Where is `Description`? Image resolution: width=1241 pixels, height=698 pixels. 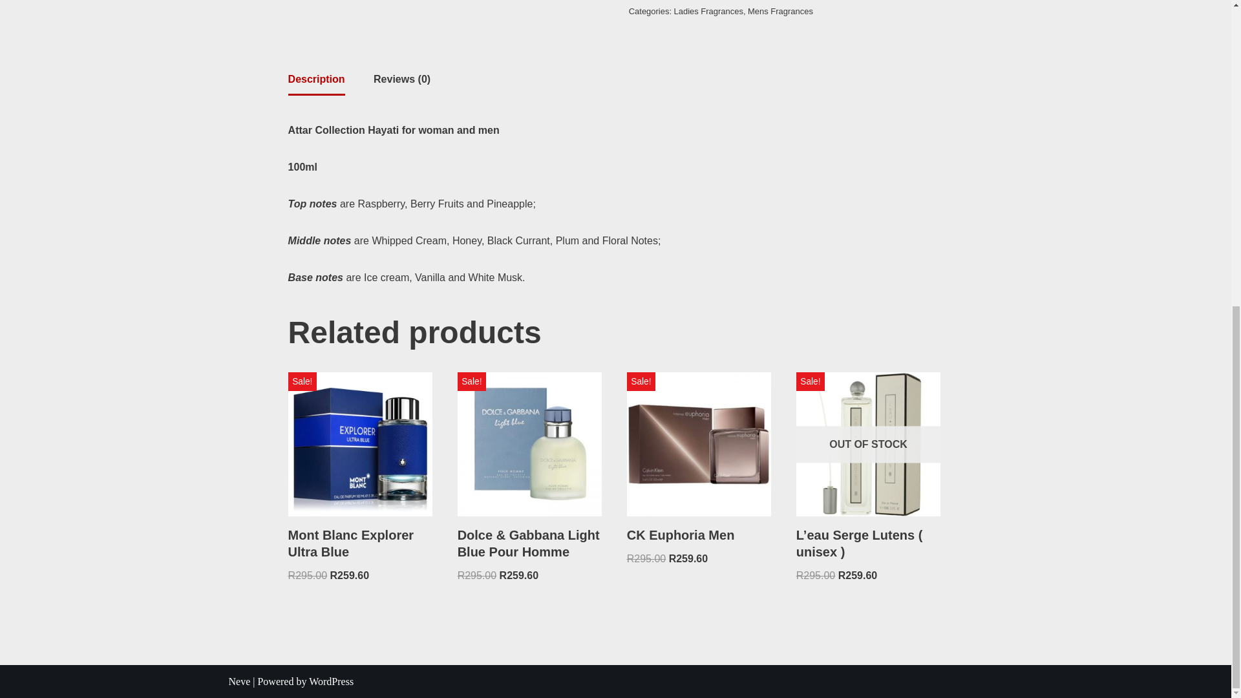
Description is located at coordinates (316, 79).